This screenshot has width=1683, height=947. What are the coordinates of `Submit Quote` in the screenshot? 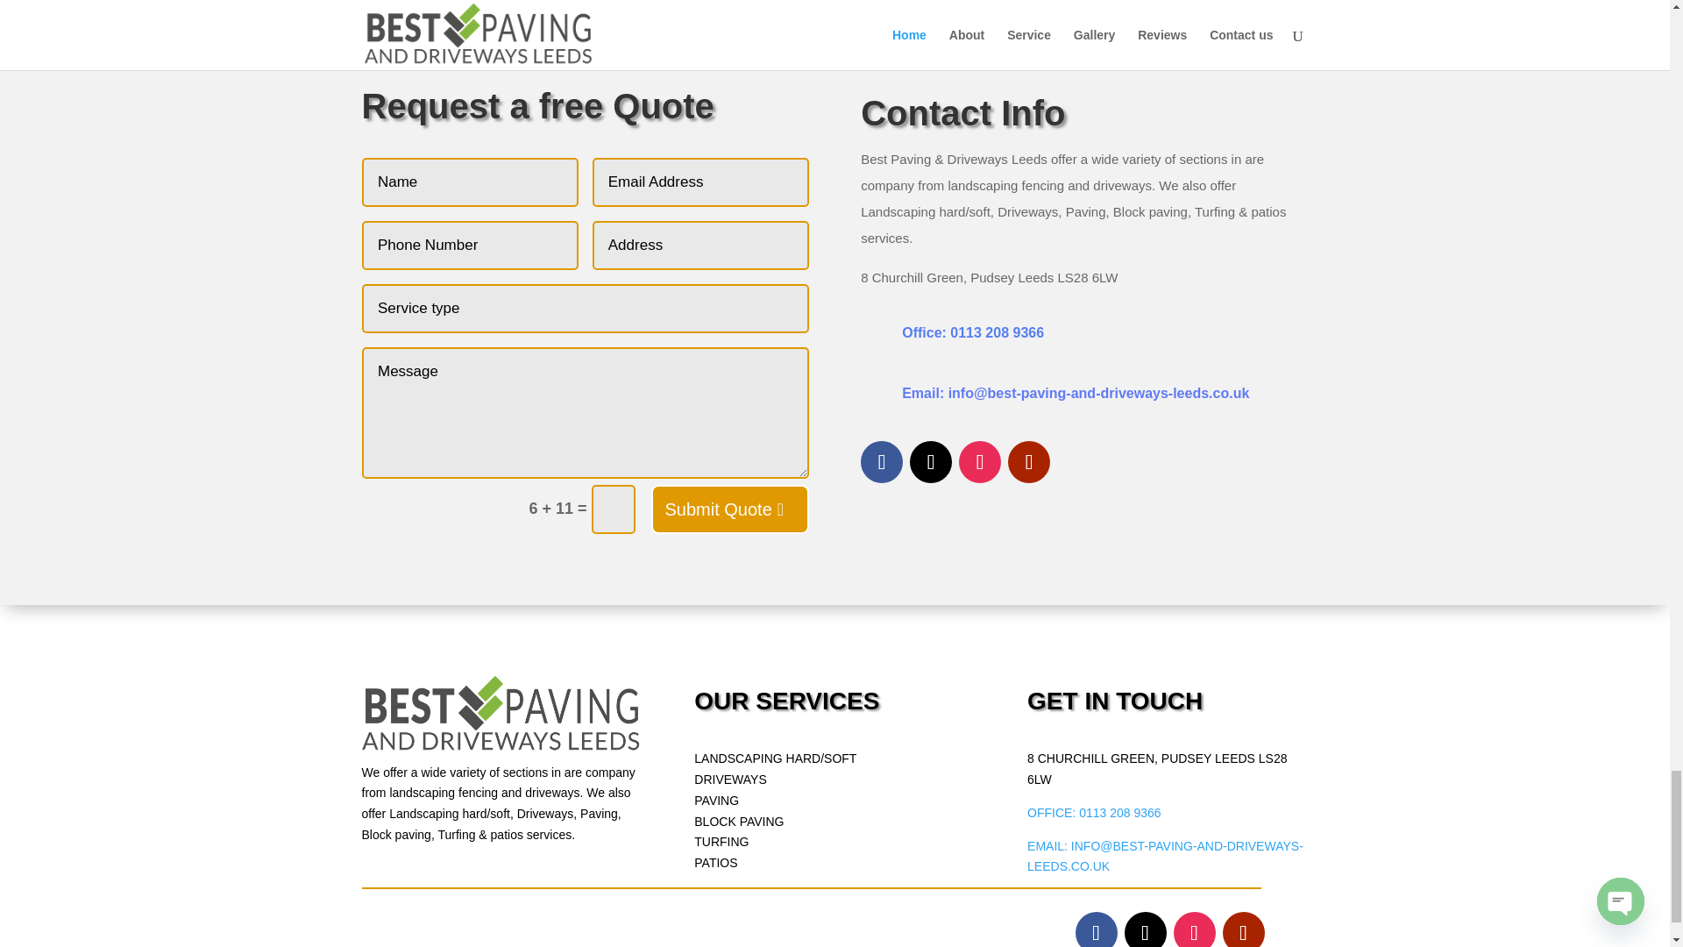 It's located at (728, 509).